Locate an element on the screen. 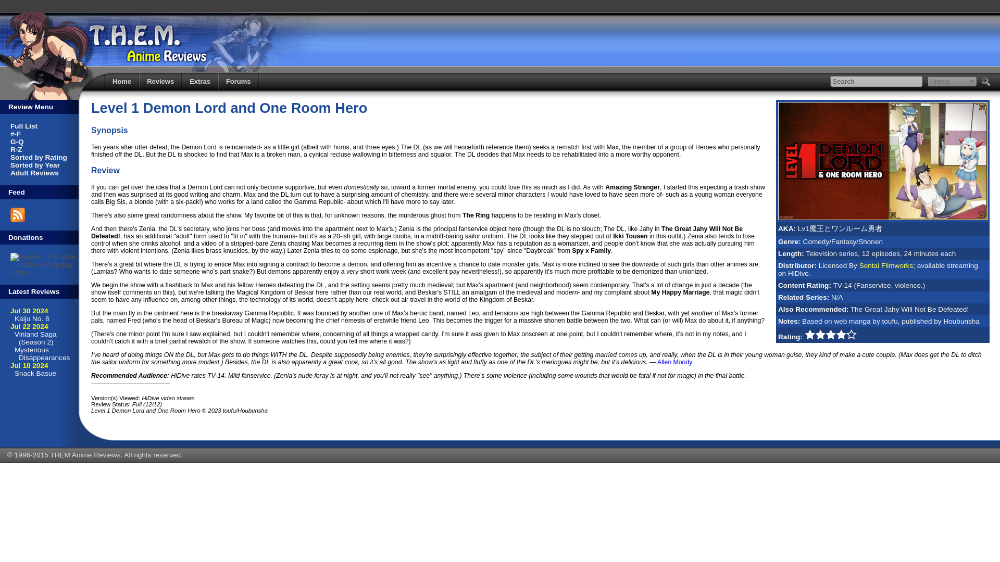 Image resolution: width=1000 pixels, height=562 pixels. Search is located at coordinates (876, 81).